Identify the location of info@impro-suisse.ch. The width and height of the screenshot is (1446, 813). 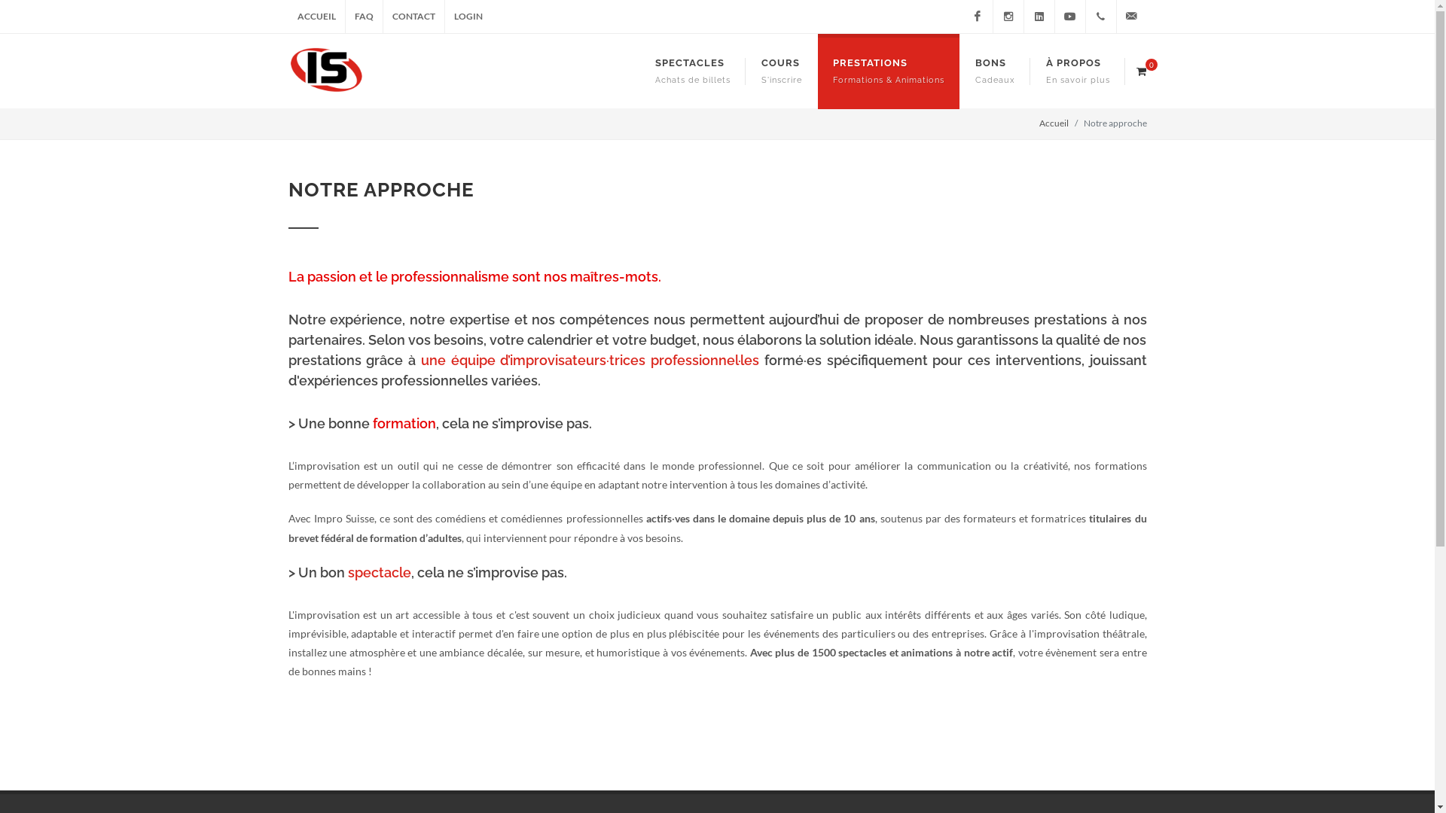
(1131, 17).